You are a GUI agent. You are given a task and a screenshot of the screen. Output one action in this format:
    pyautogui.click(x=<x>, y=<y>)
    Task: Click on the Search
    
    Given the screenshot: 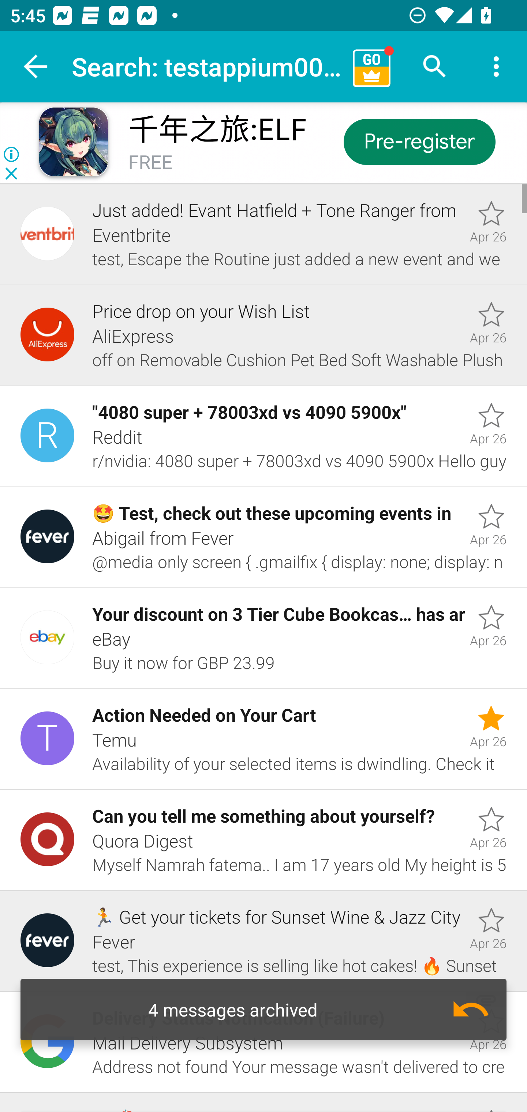 What is the action you would take?
    pyautogui.click(x=435, y=67)
    